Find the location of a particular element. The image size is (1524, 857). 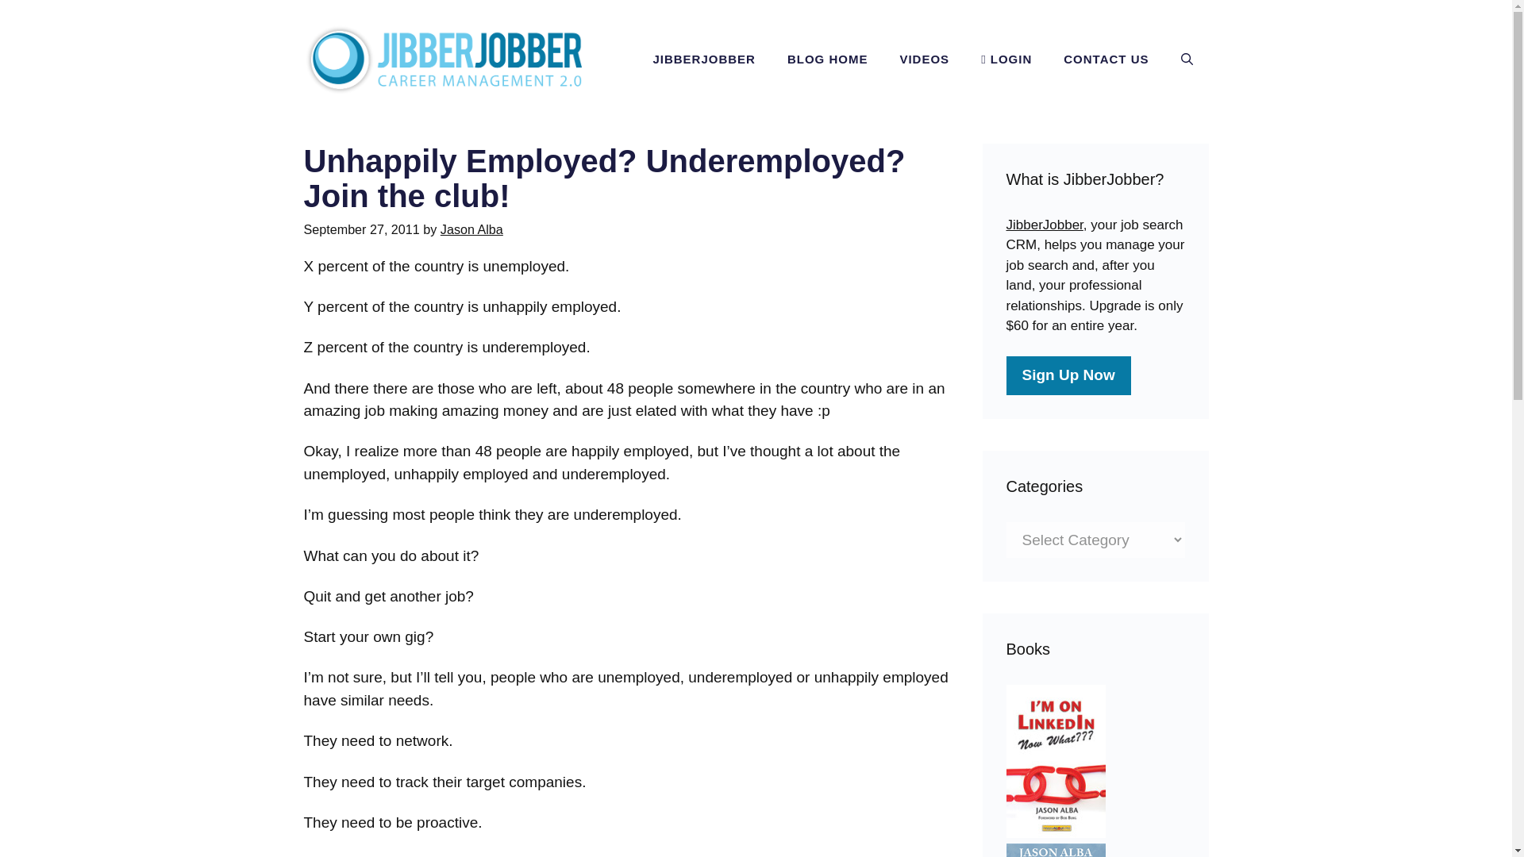

JibberJobber Blog is located at coordinates (441, 58).